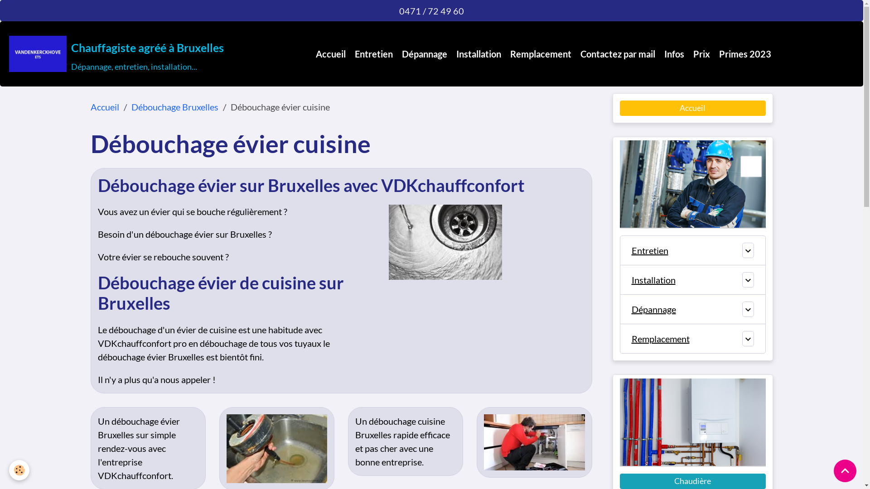 This screenshot has height=489, width=870. I want to click on Prix, so click(701, 54).